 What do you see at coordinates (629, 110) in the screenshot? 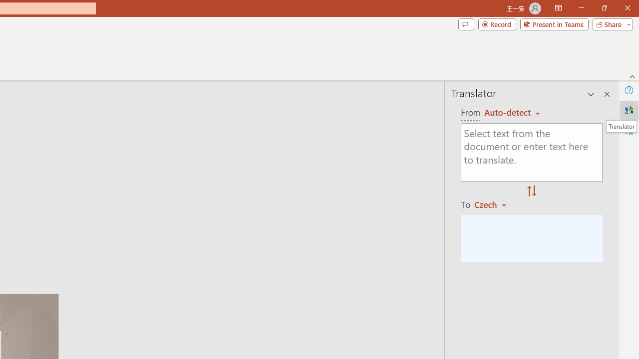
I see `Translator` at bounding box center [629, 110].